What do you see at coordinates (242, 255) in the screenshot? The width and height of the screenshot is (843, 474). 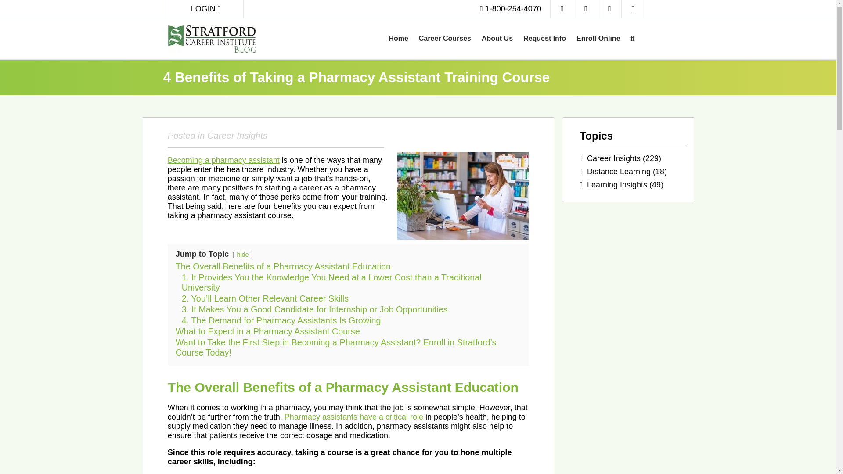 I see `hide` at bounding box center [242, 255].